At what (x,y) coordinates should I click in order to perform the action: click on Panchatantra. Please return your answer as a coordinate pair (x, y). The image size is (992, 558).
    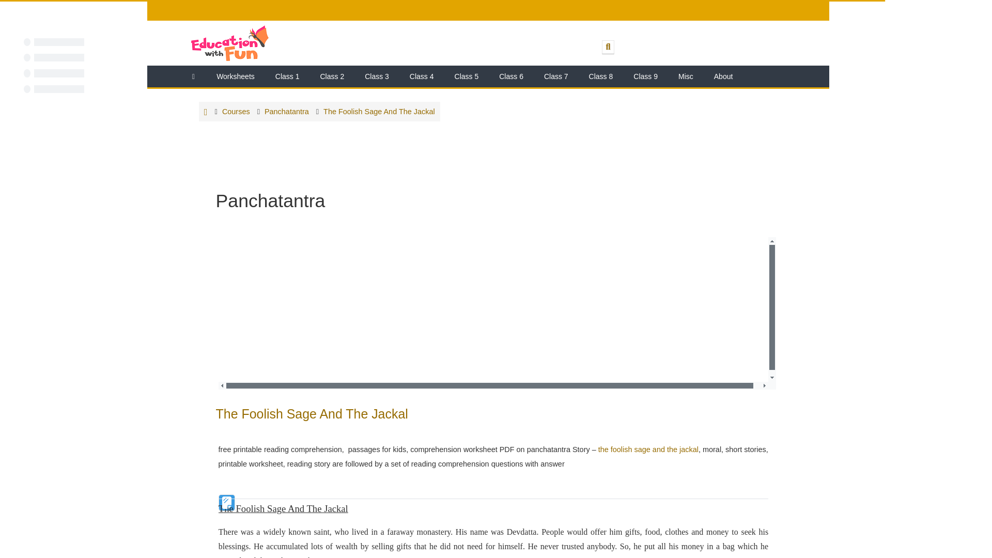
    Looking at the image, I should click on (286, 112).